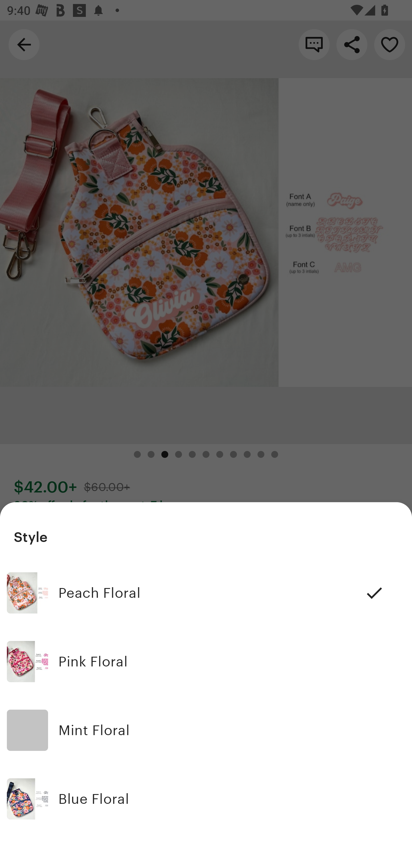  What do you see at coordinates (206, 662) in the screenshot?
I see `Pink Floral` at bounding box center [206, 662].